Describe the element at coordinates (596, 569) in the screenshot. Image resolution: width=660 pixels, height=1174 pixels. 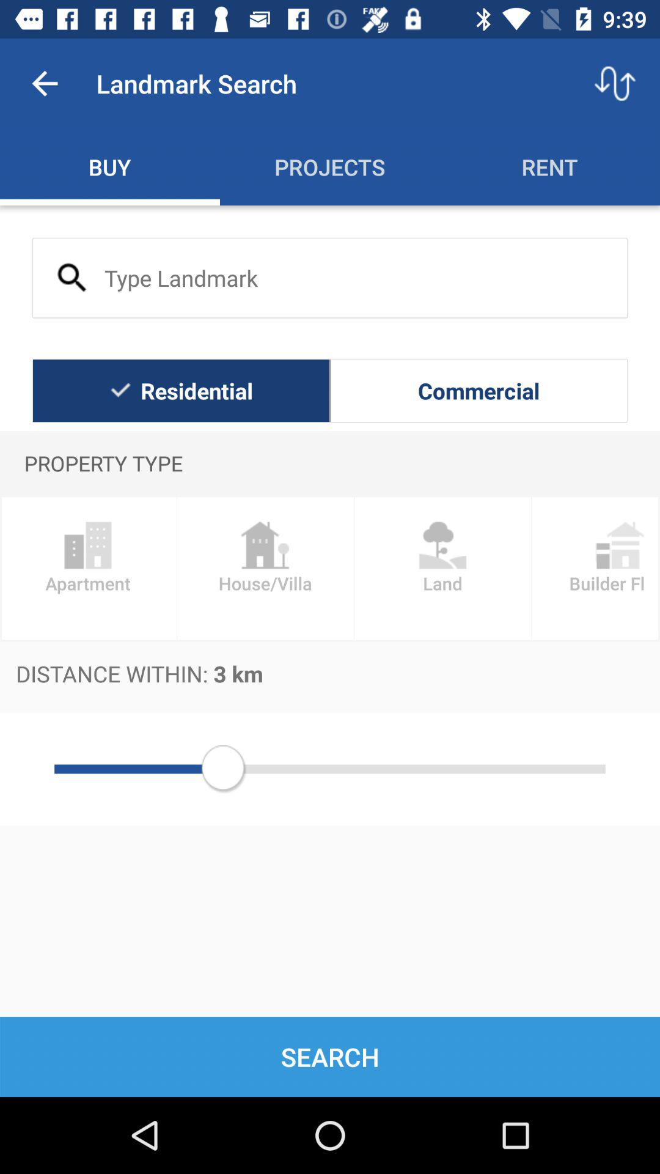
I see `tap the item below property type` at that location.